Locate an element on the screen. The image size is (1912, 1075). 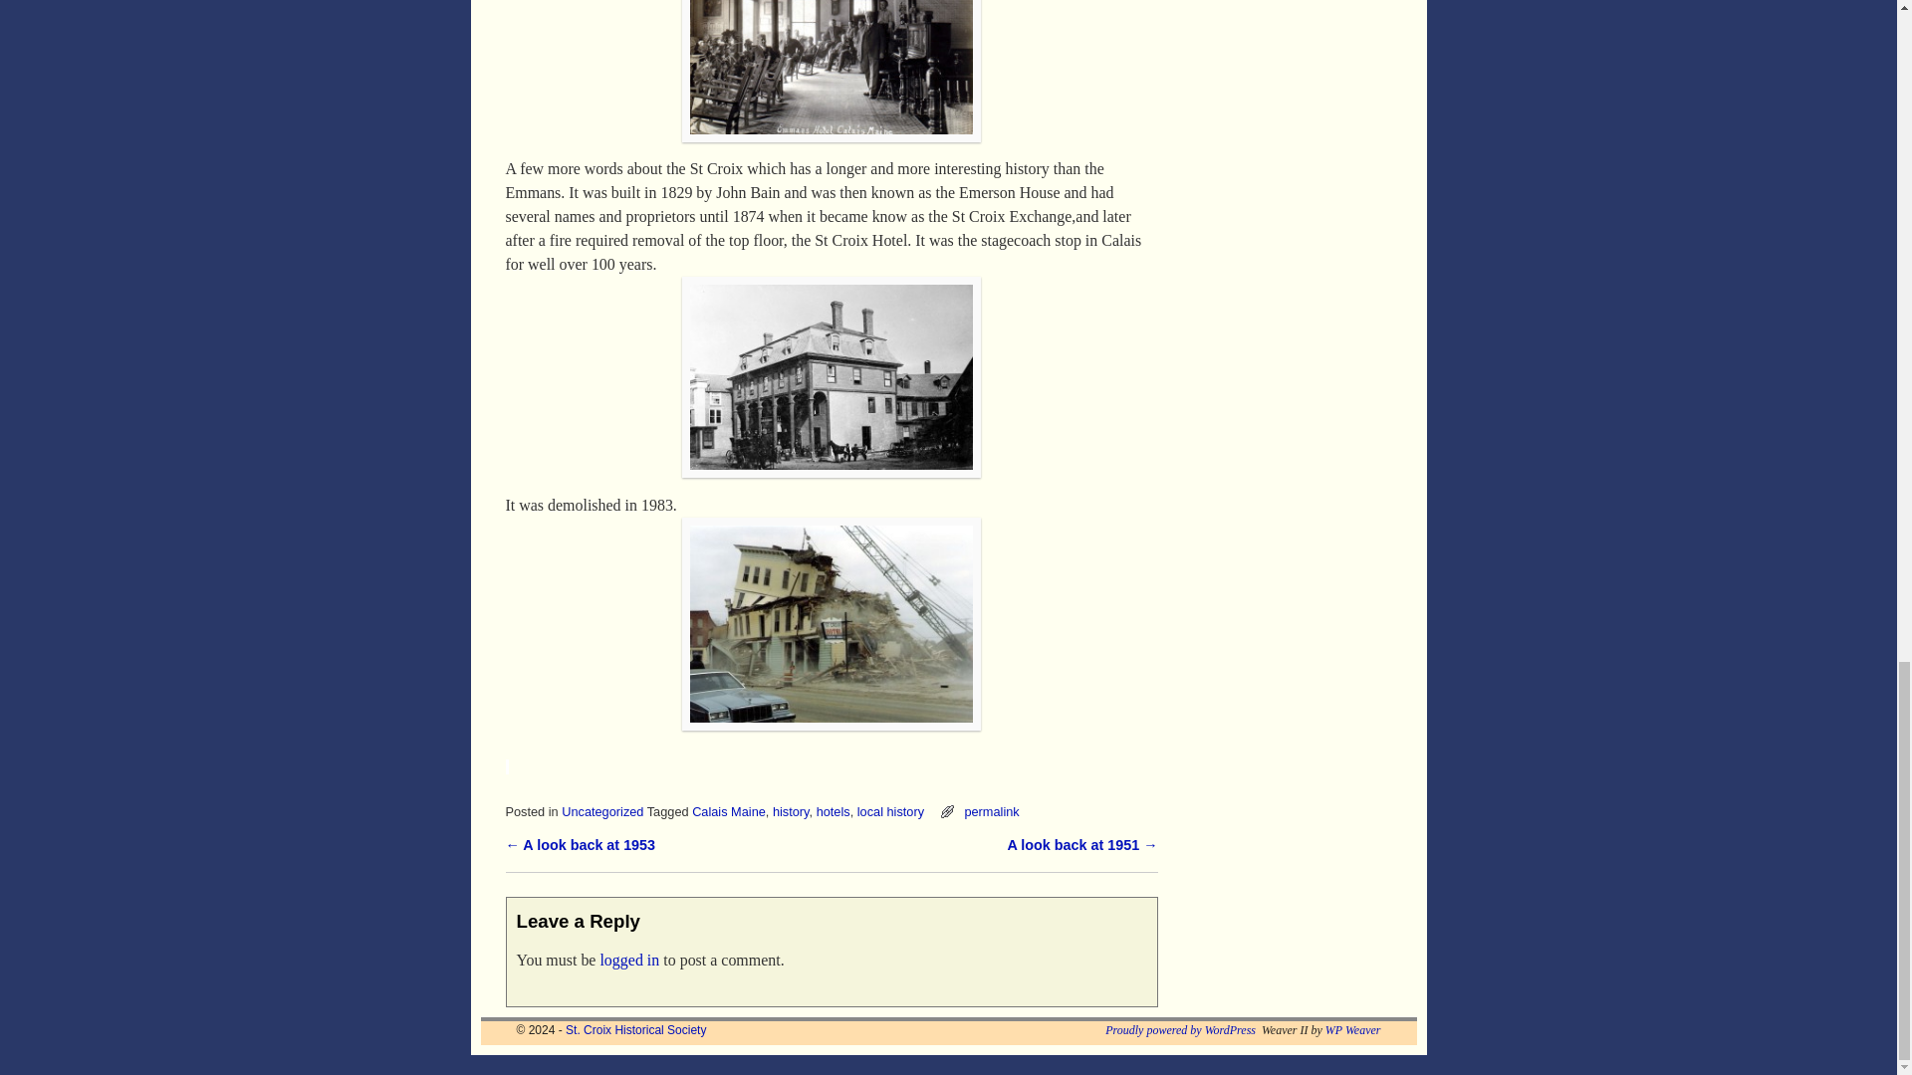
hotels is located at coordinates (833, 810).